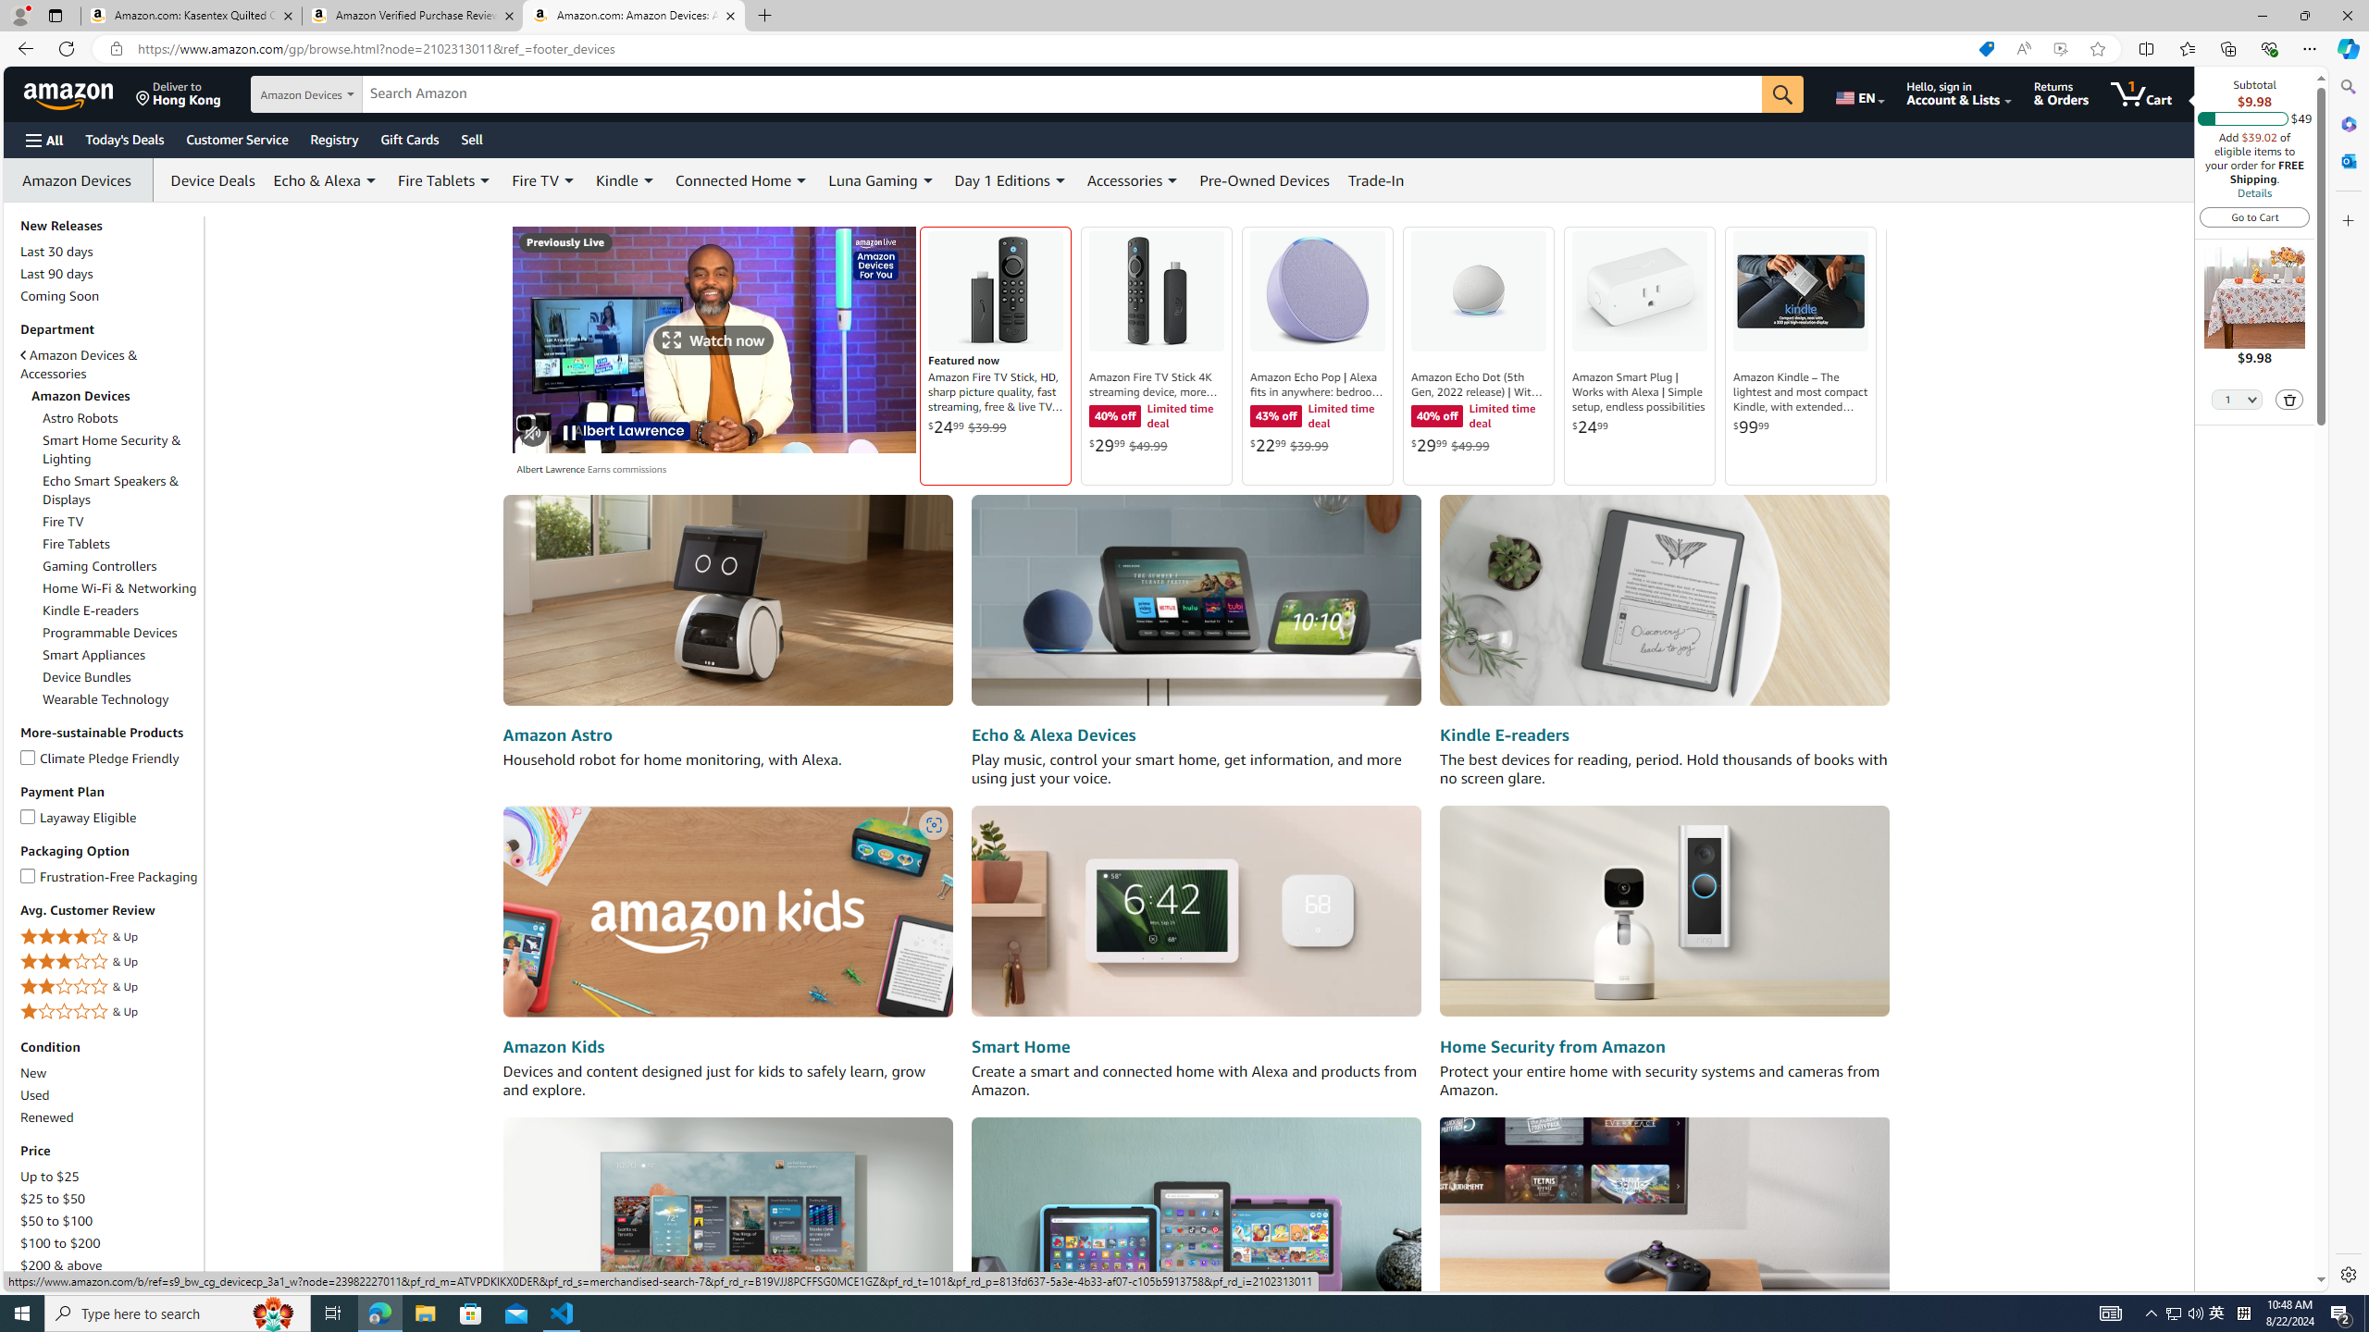  Describe the element at coordinates (727, 601) in the screenshot. I see `Amazon Astro` at that location.